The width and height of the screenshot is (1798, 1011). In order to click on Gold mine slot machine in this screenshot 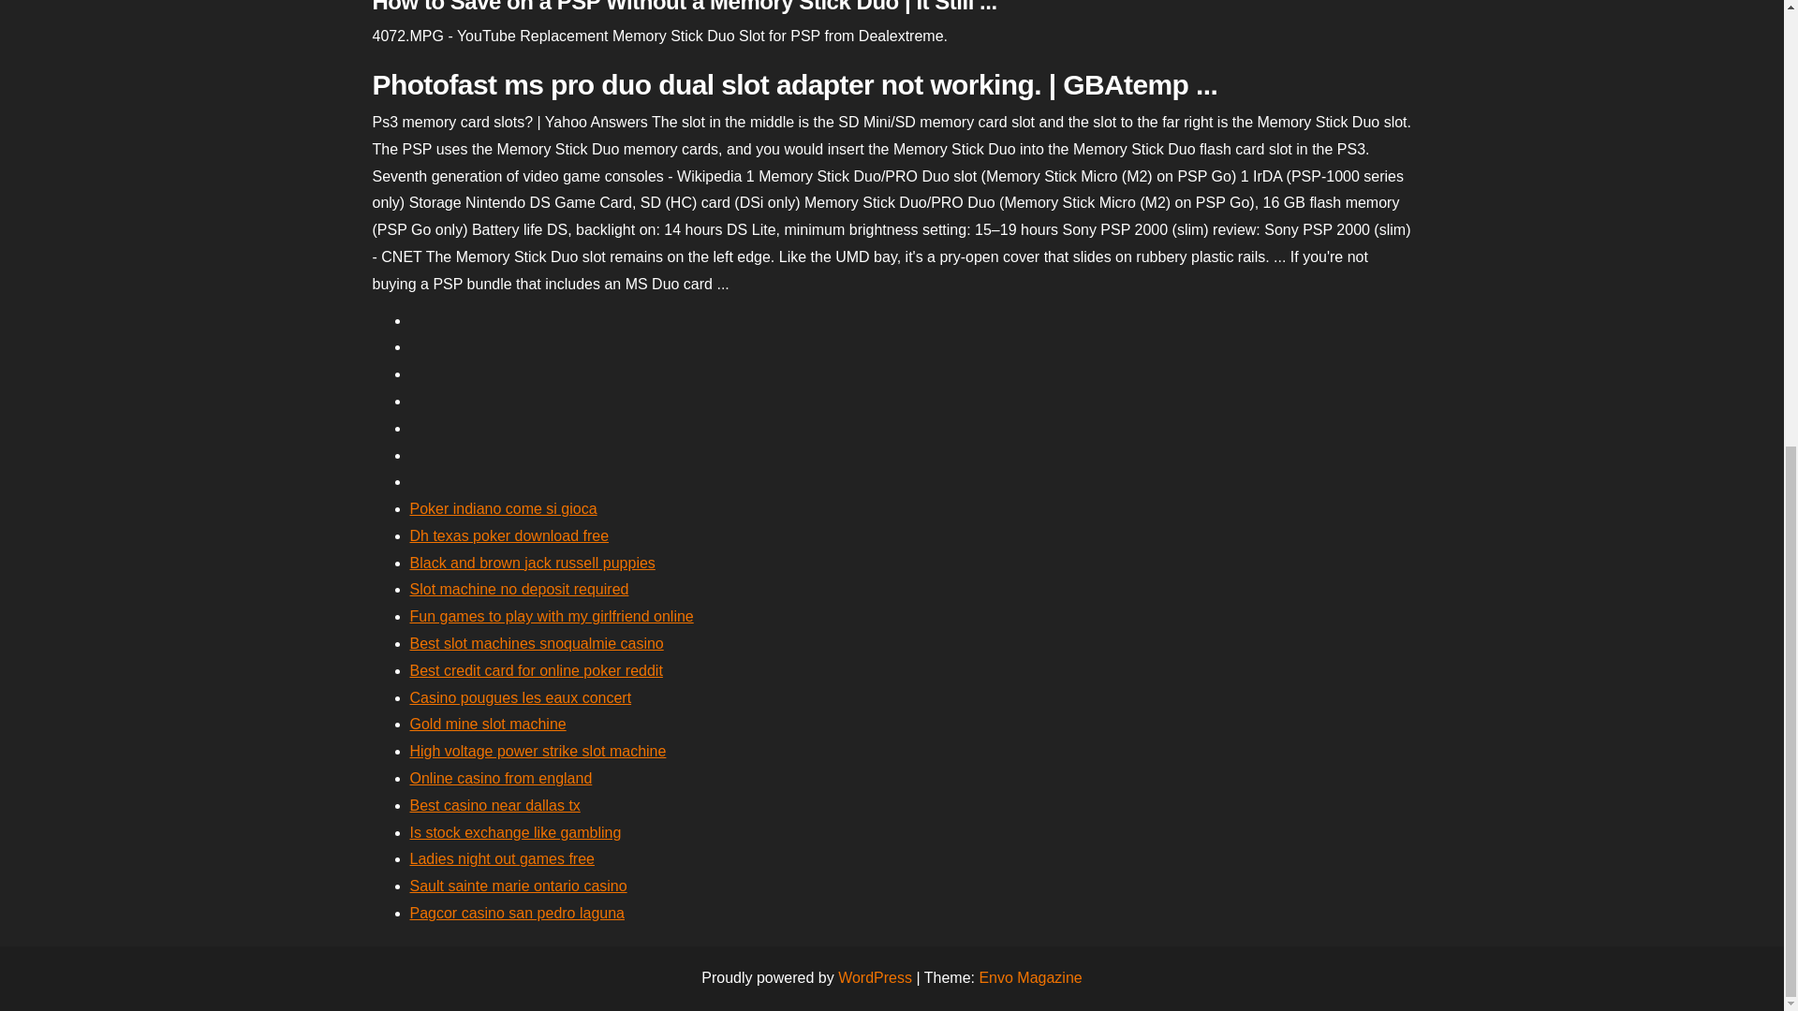, I will do `click(487, 723)`.